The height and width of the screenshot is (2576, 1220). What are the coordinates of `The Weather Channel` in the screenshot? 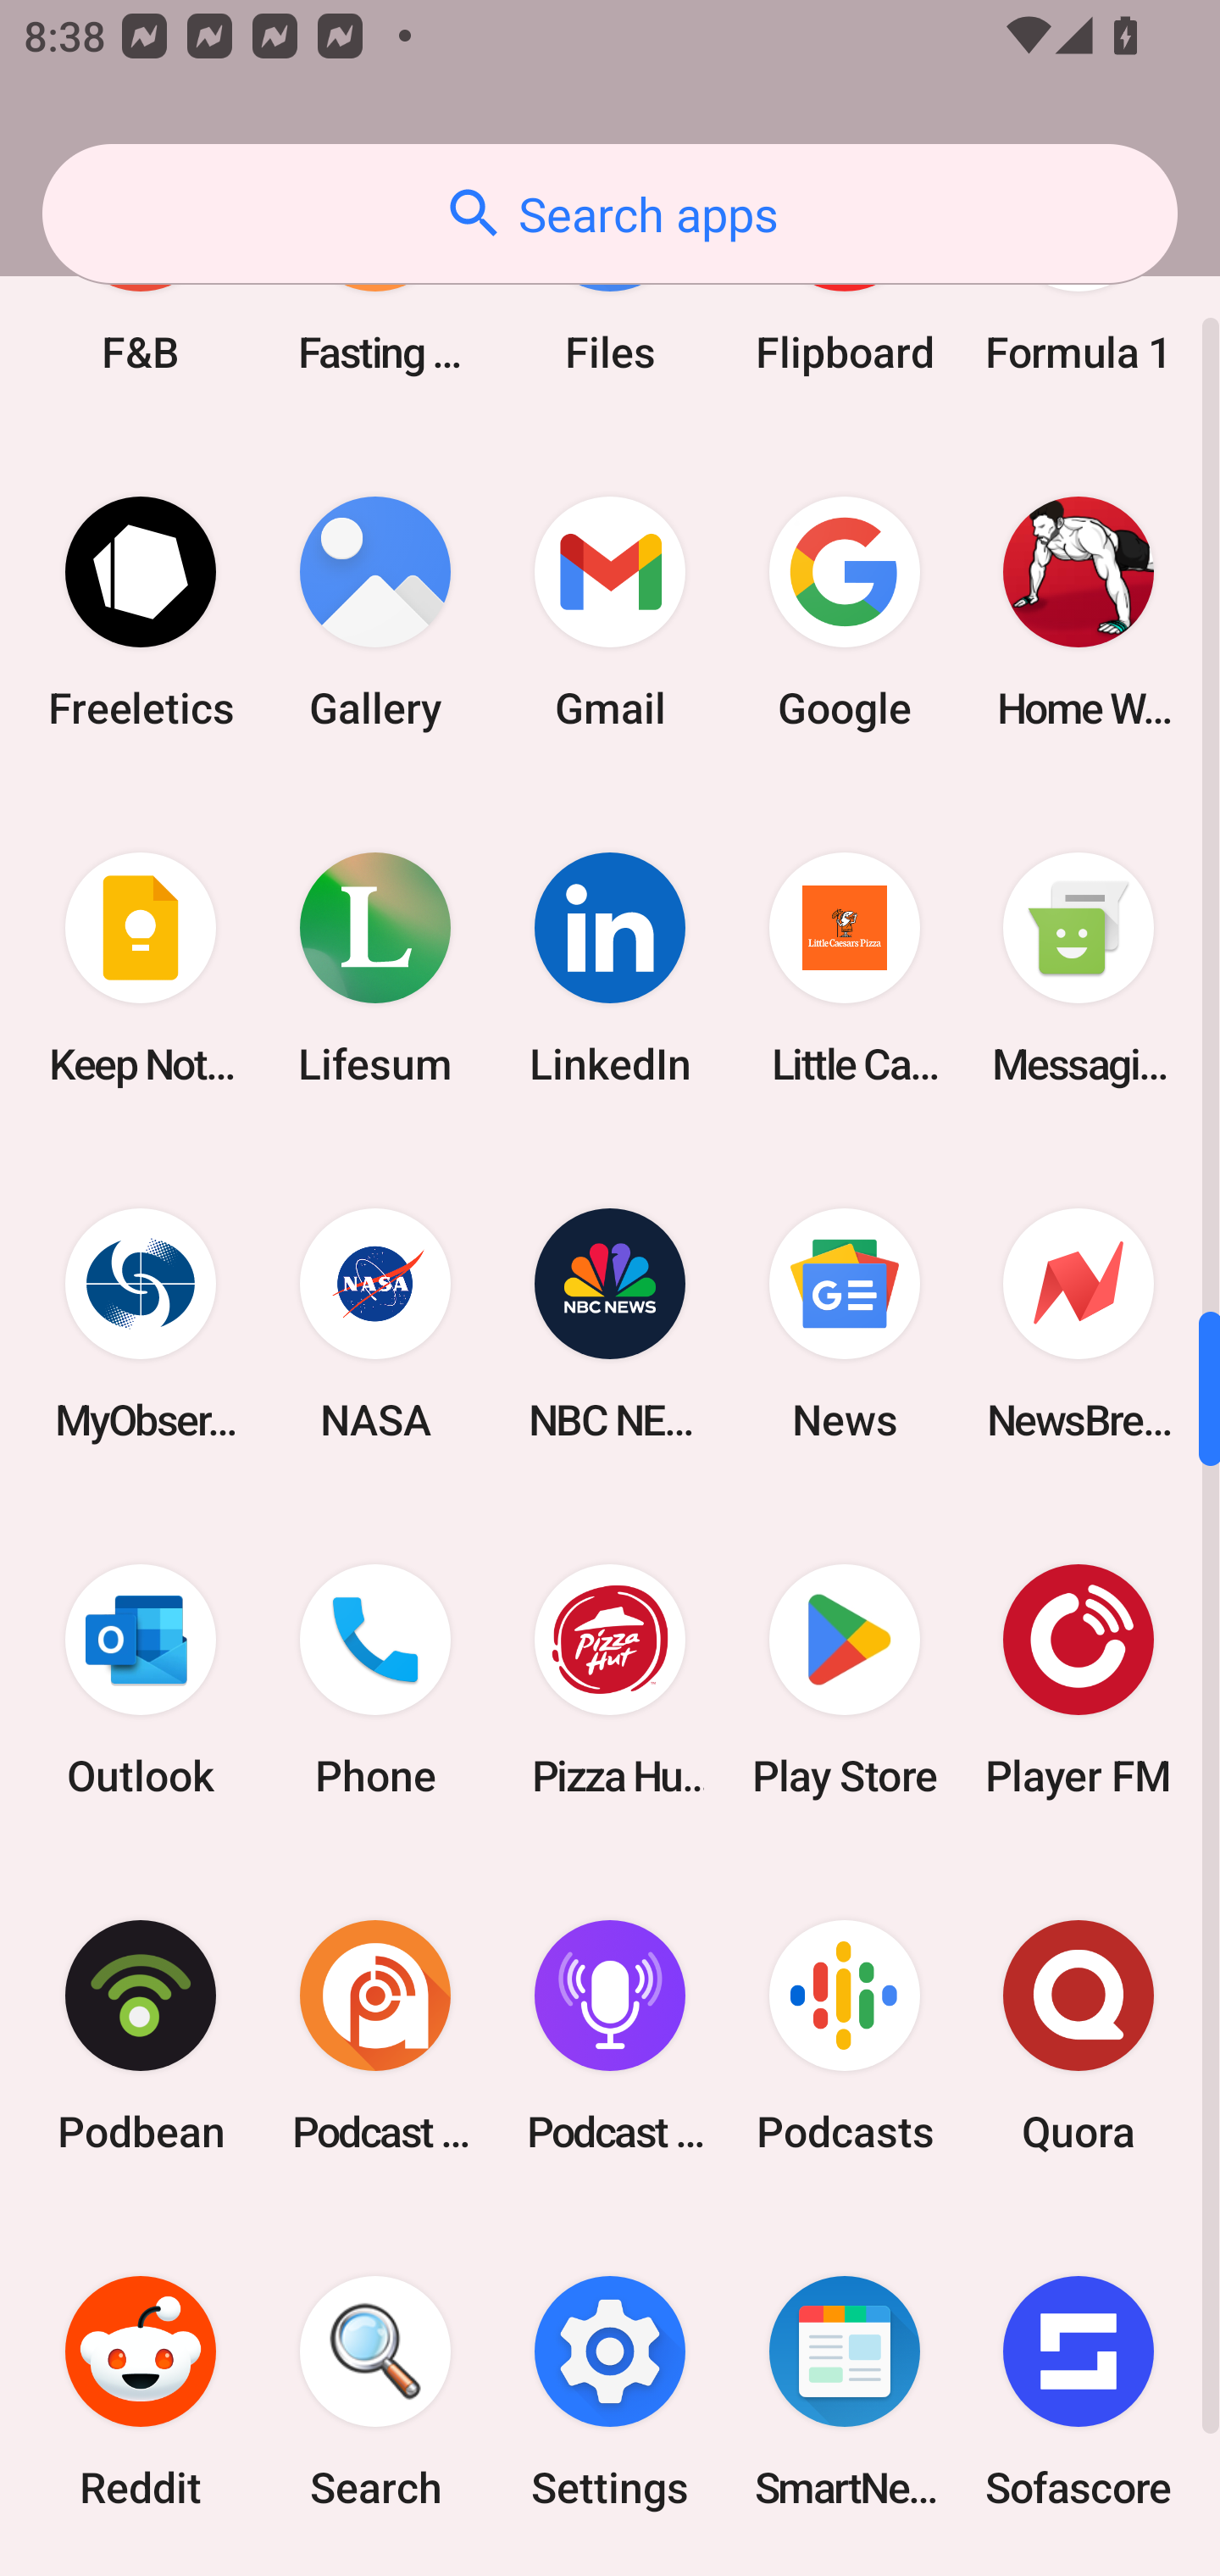 It's located at (844, 2573).